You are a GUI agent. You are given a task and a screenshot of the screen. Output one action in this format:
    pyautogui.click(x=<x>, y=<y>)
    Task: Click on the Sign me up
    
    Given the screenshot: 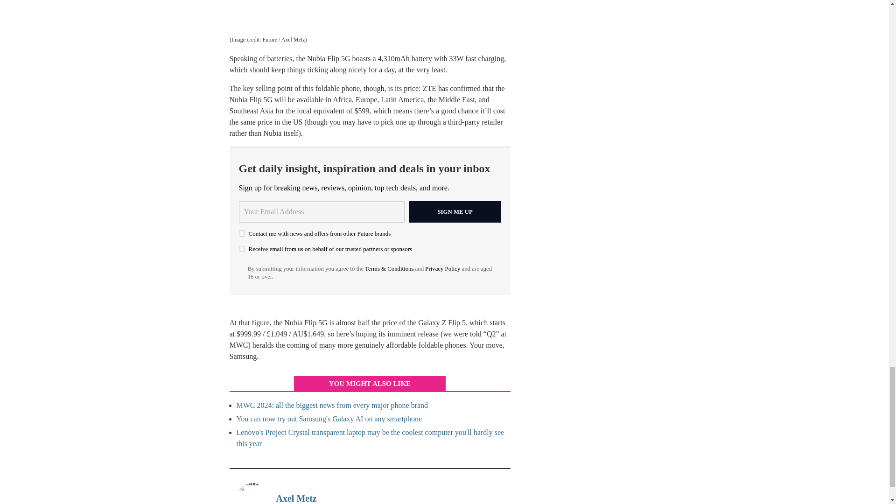 What is the action you would take?
    pyautogui.click(x=455, y=212)
    